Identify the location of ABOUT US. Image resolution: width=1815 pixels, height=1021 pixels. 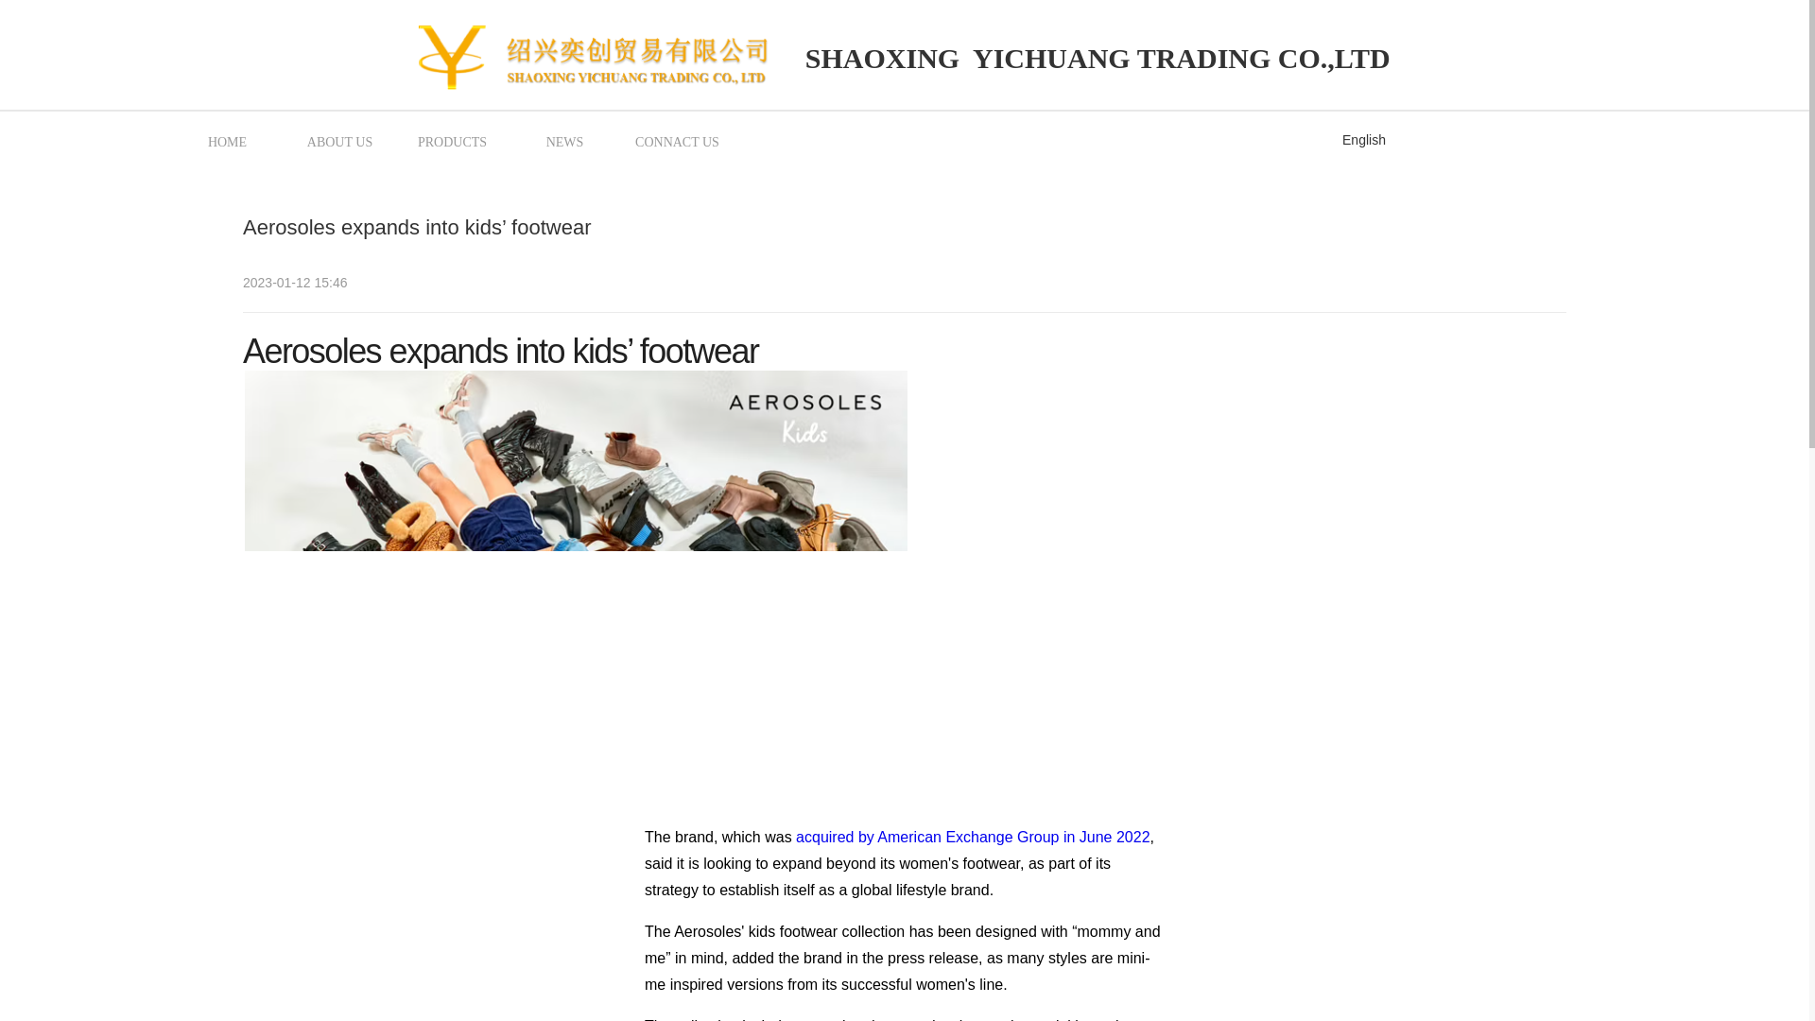
(338, 141).